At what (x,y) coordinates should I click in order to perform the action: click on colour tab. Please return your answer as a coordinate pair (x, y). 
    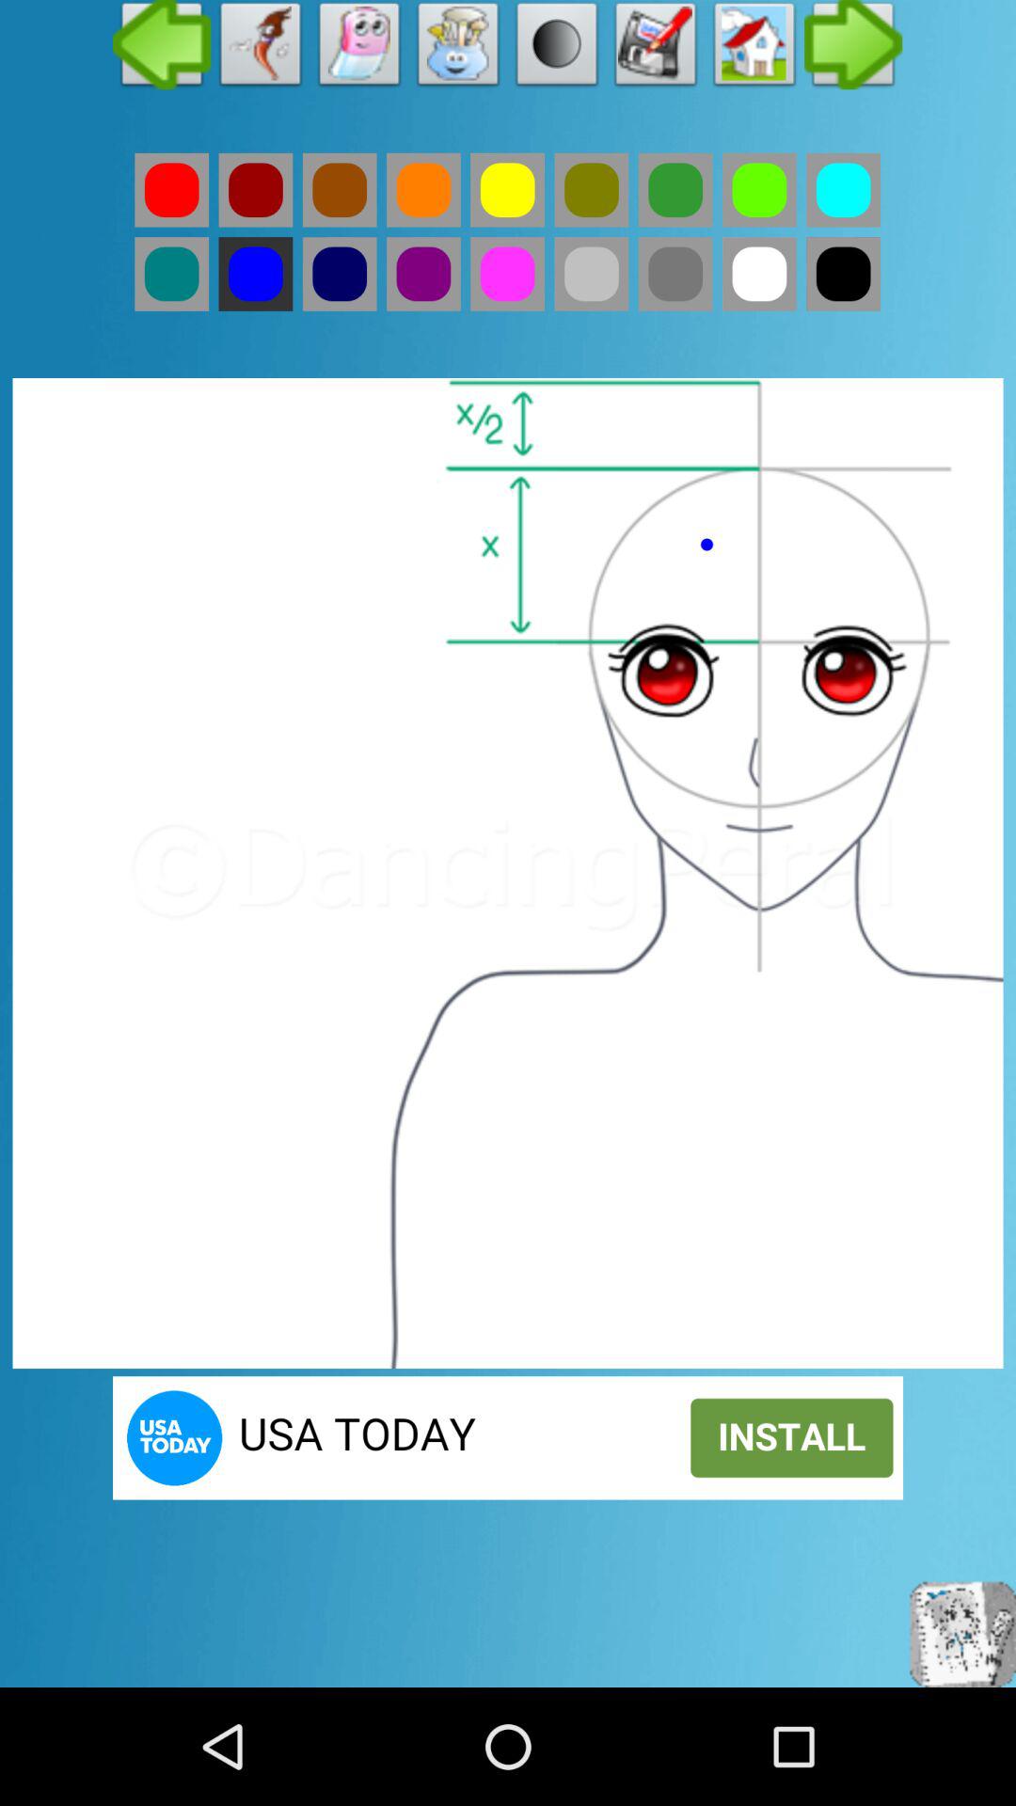
    Looking at the image, I should click on (843, 190).